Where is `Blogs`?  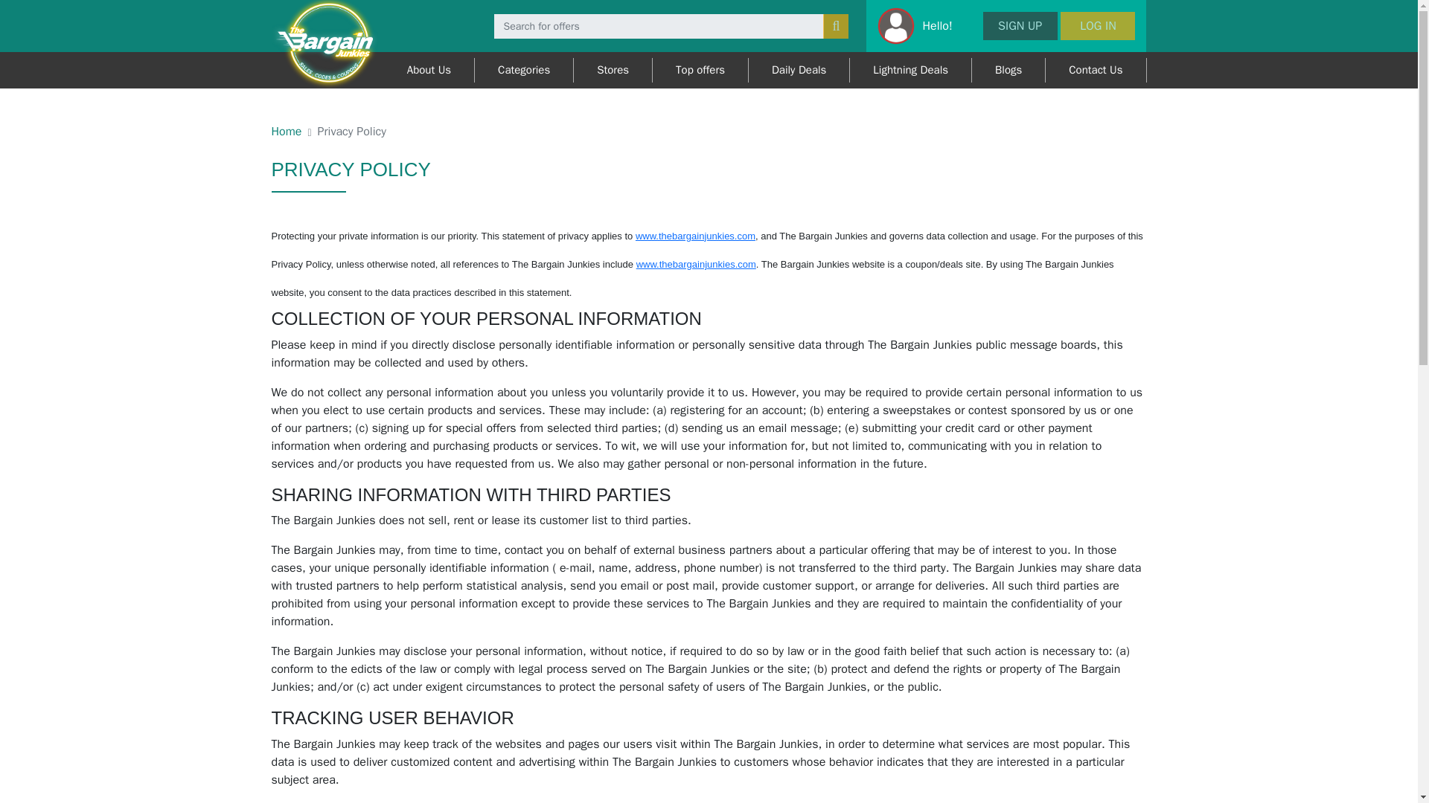 Blogs is located at coordinates (1008, 70).